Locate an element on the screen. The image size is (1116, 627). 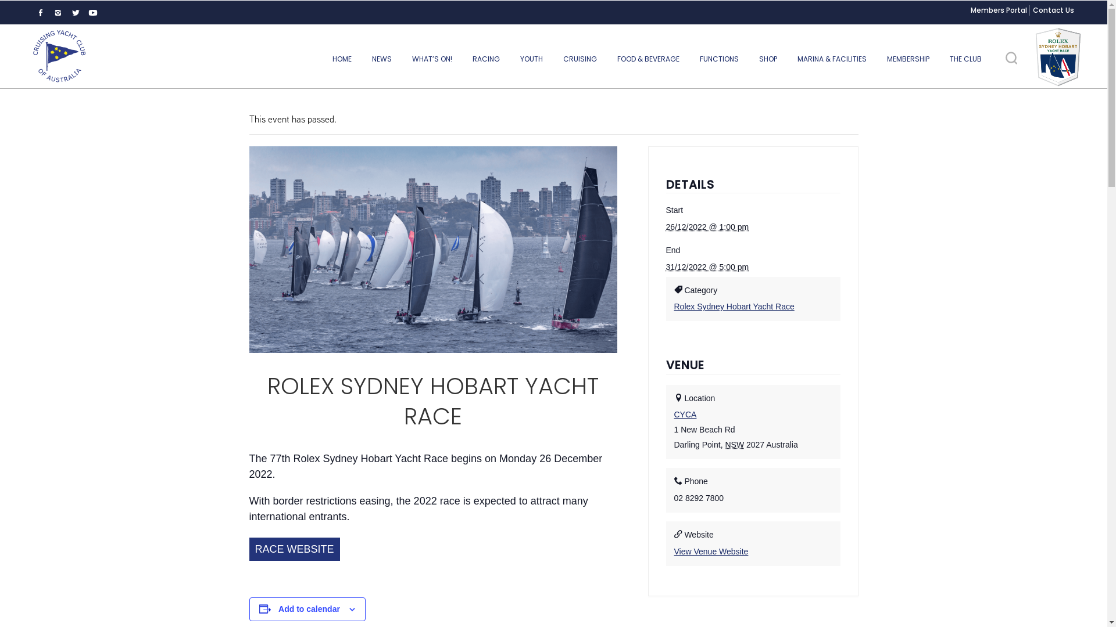
NEWS is located at coordinates (382, 59).